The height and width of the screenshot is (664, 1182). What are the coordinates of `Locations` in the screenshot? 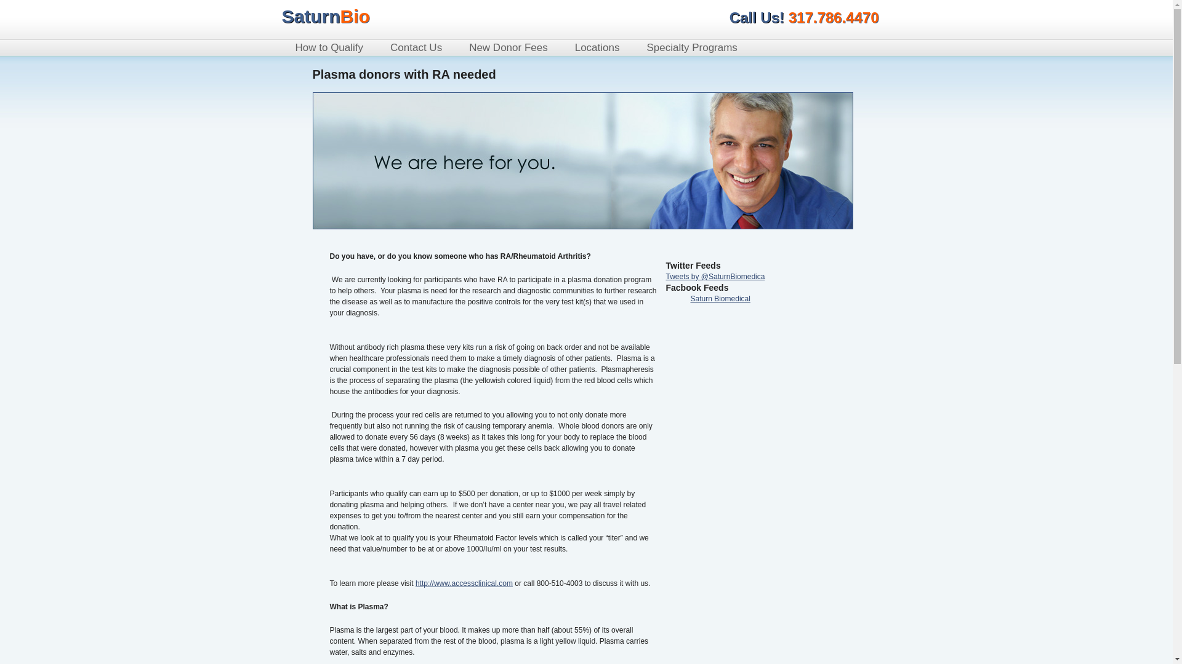 It's located at (597, 48).